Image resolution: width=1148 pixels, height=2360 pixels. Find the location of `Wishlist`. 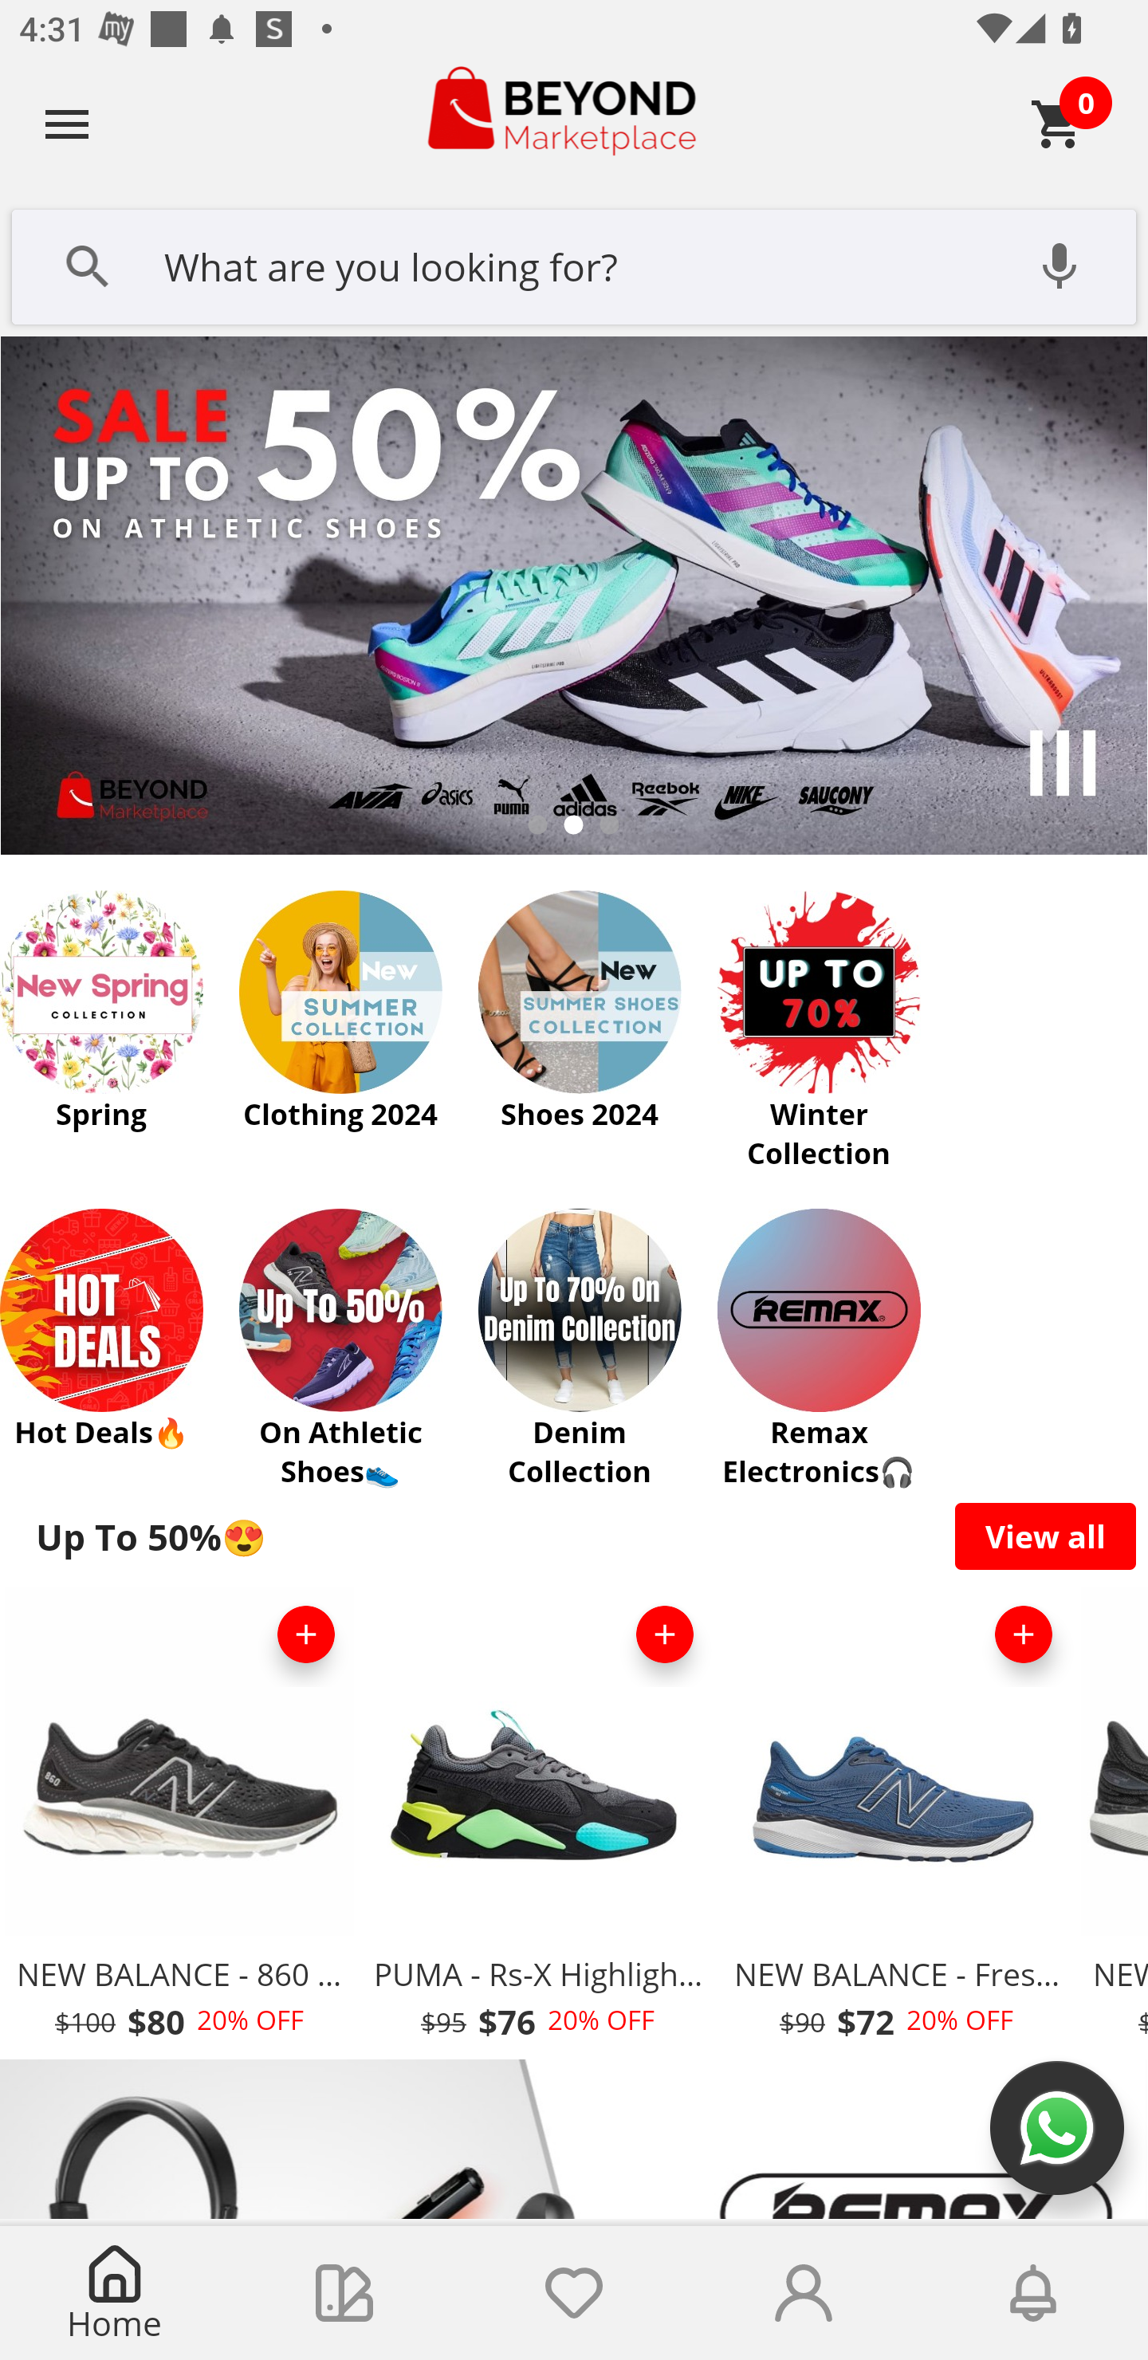

Wishlist is located at coordinates (574, 2293).